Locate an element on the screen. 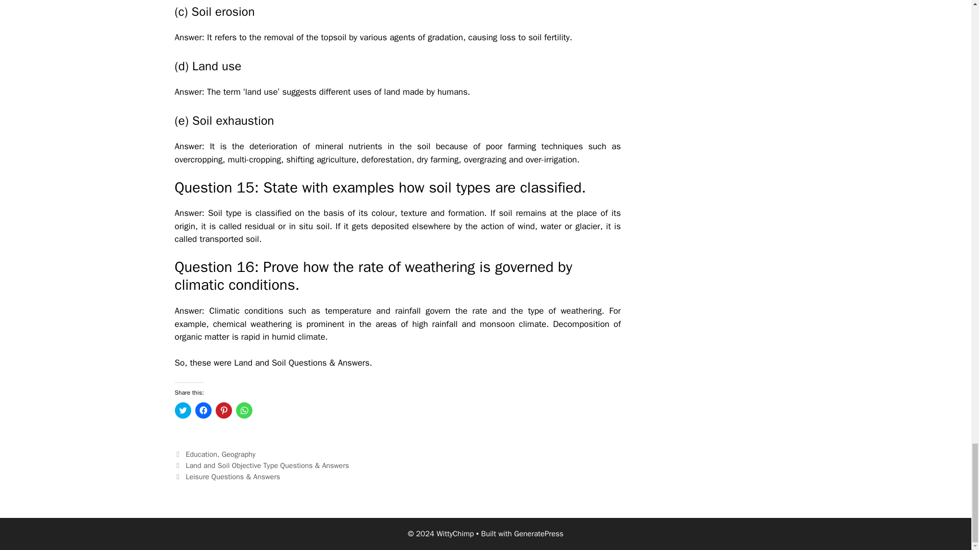 The width and height of the screenshot is (979, 550). Click to share on WhatsApp is located at coordinates (244, 410).